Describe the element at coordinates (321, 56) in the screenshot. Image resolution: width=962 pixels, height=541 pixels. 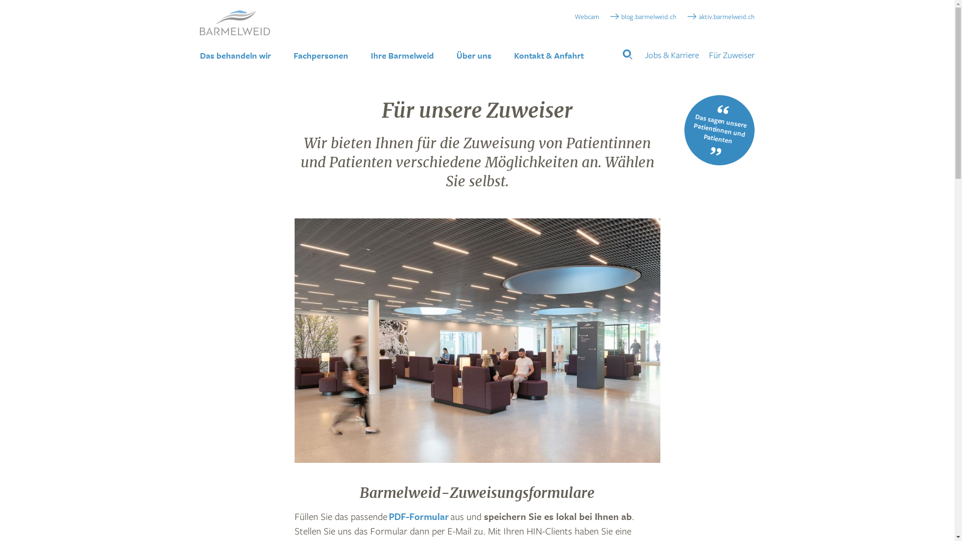
I see `Fachpersonen` at that location.